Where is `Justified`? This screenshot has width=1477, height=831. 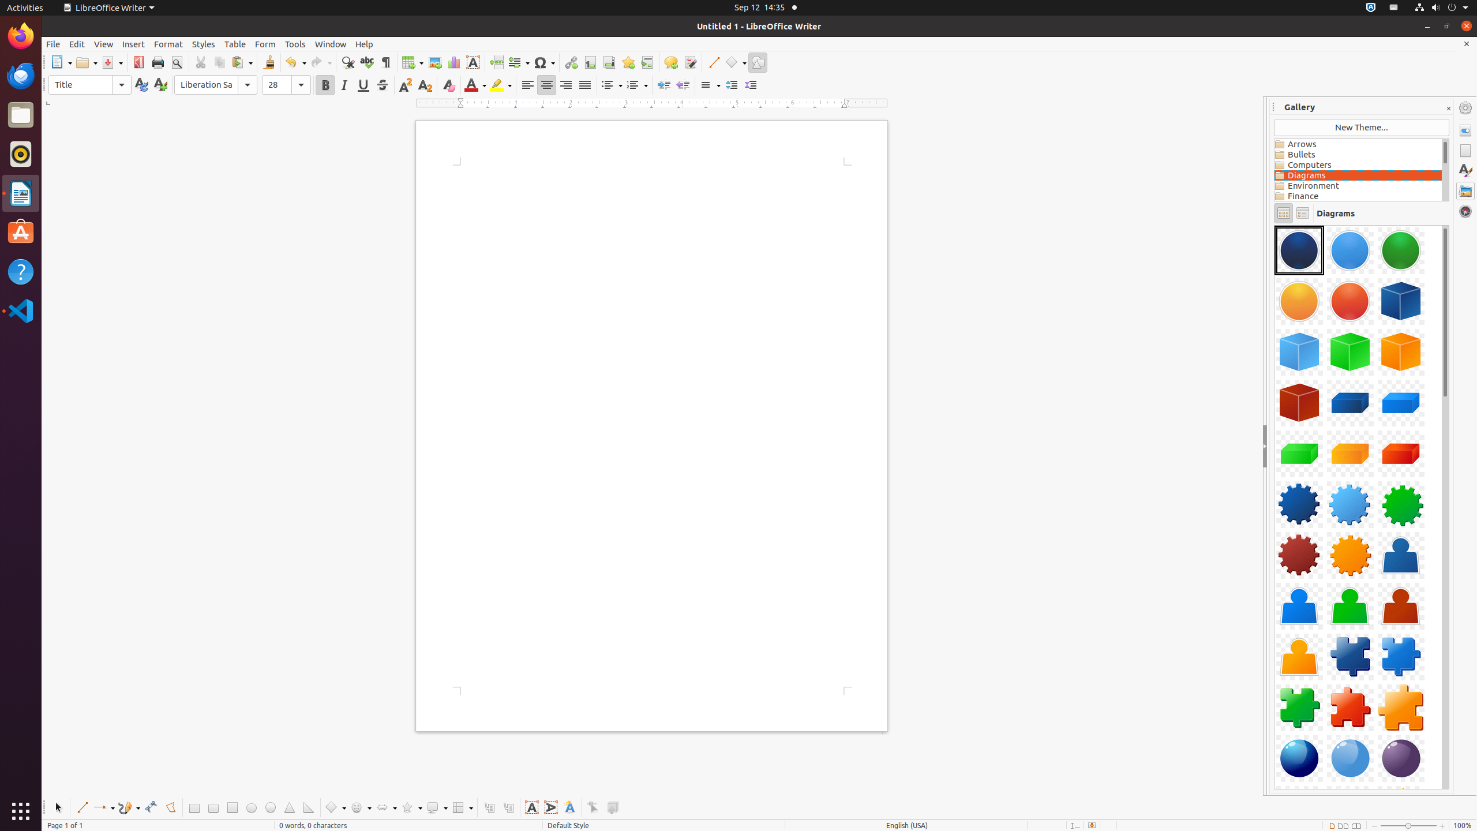
Justified is located at coordinates (585, 85).